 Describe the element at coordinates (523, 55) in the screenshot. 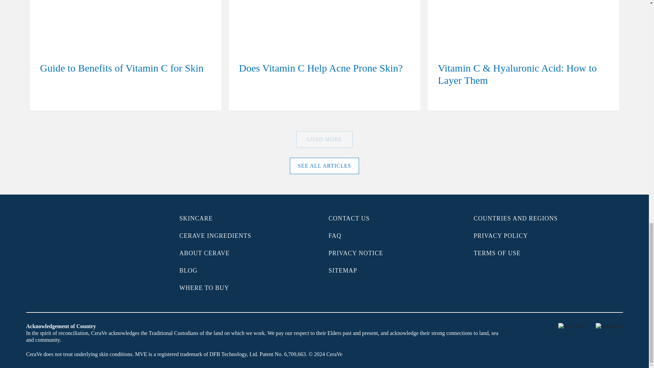

I see `hyaluronic acid and vitamin c` at that location.